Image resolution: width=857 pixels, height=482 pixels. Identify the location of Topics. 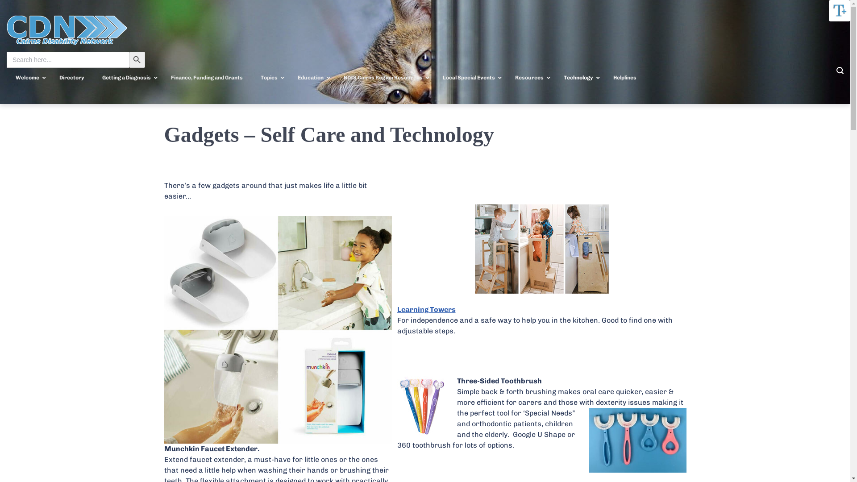
(270, 78).